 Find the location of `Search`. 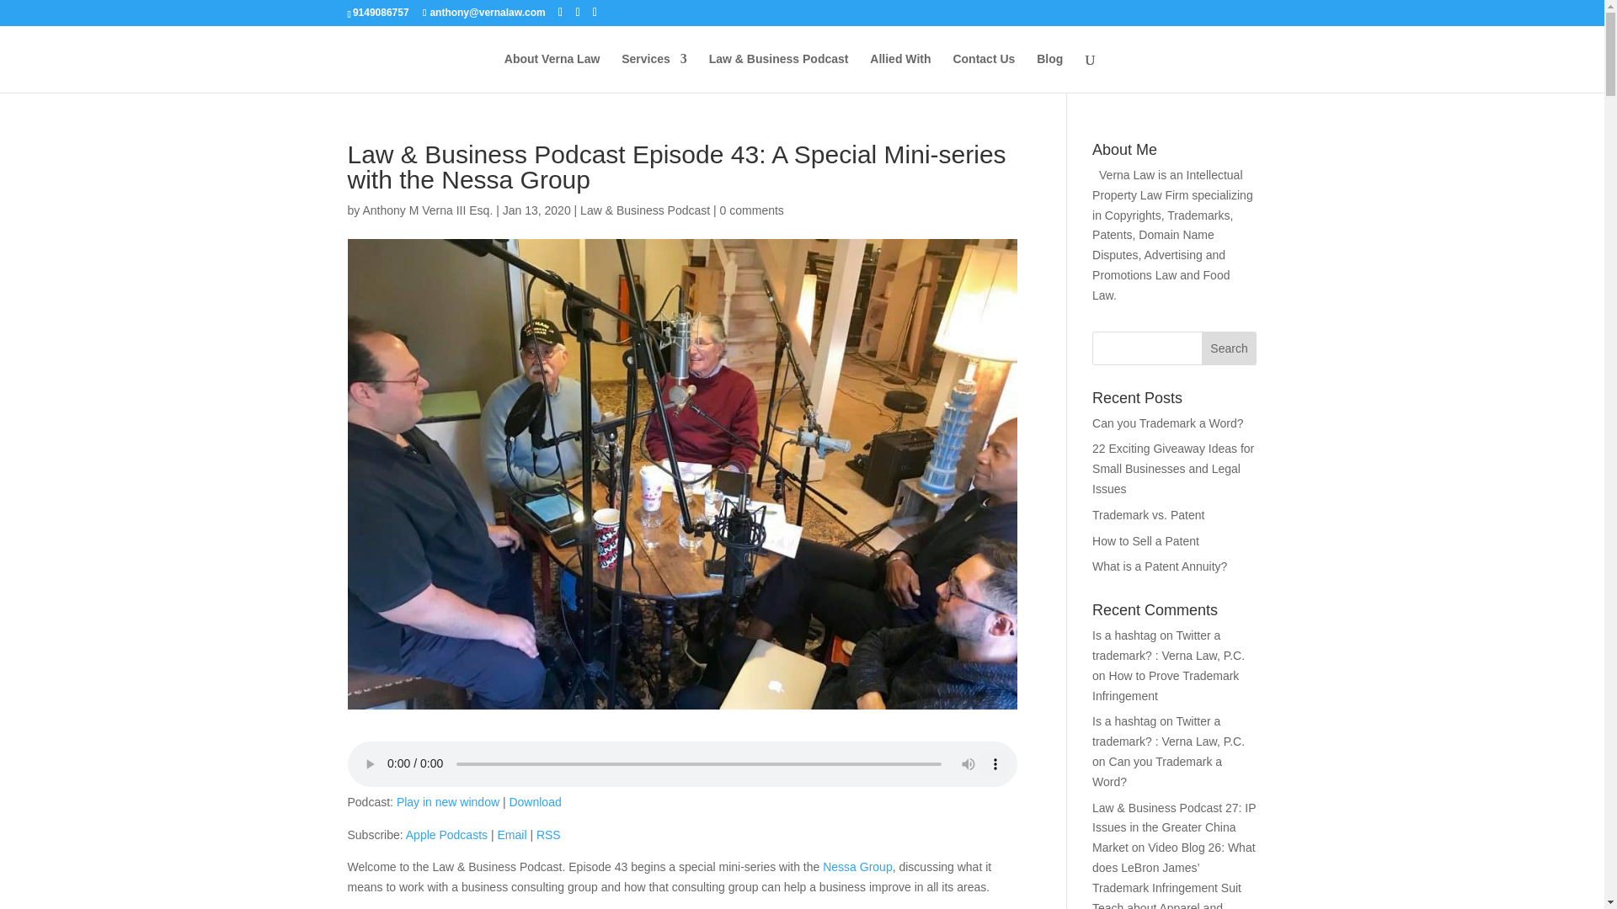

Search is located at coordinates (1230, 348).